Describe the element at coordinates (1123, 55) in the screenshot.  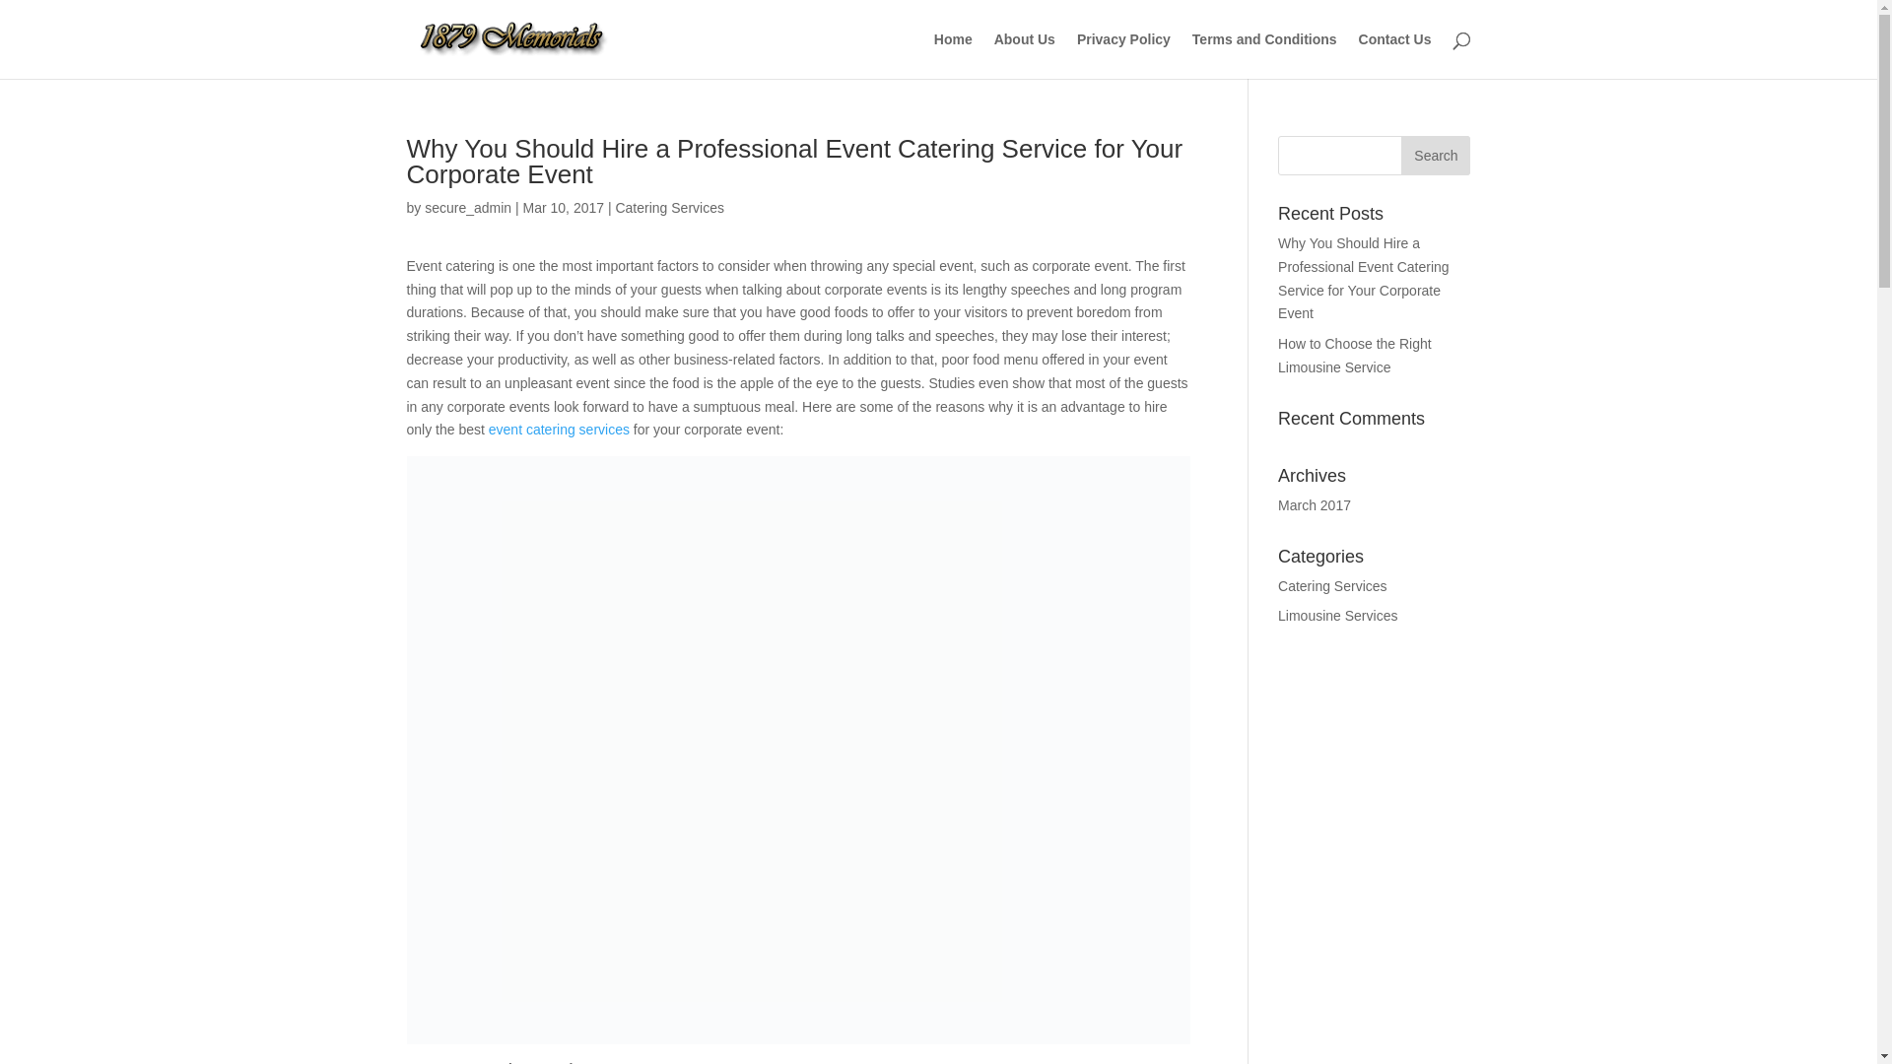
I see `Privacy Policy` at that location.